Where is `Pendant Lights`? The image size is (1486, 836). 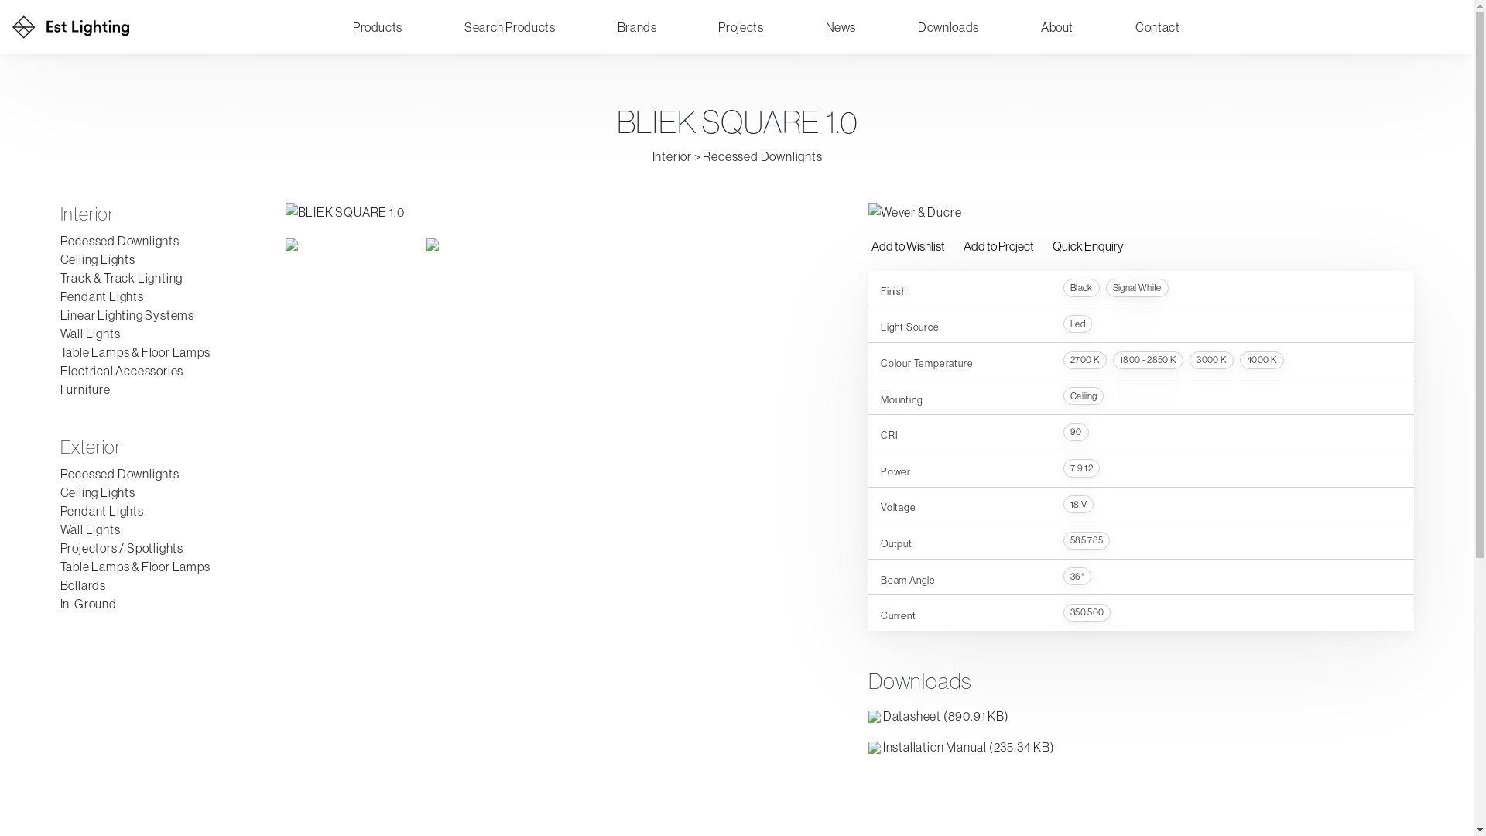
Pendant Lights is located at coordinates (102, 296).